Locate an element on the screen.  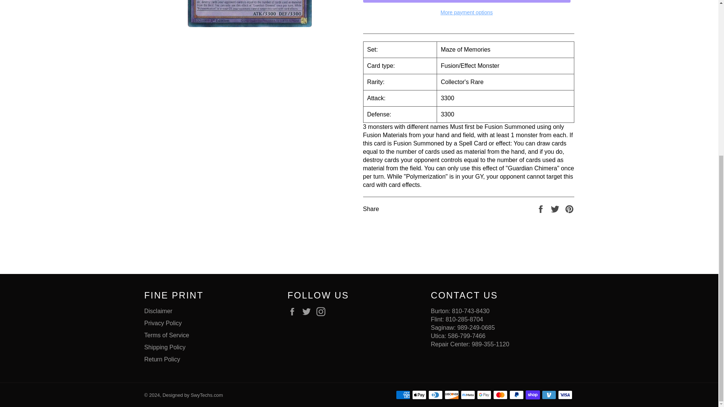
Media Reload on Facebook is located at coordinates (294, 312).